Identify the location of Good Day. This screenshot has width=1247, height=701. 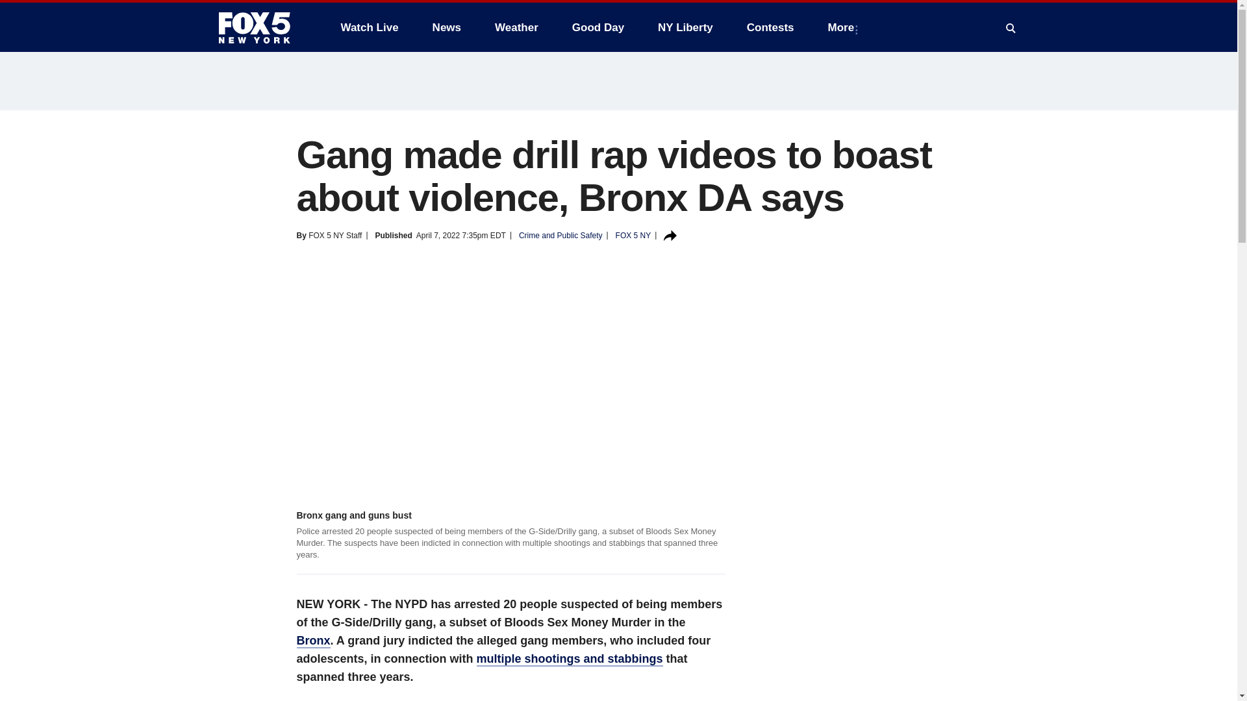
(598, 27).